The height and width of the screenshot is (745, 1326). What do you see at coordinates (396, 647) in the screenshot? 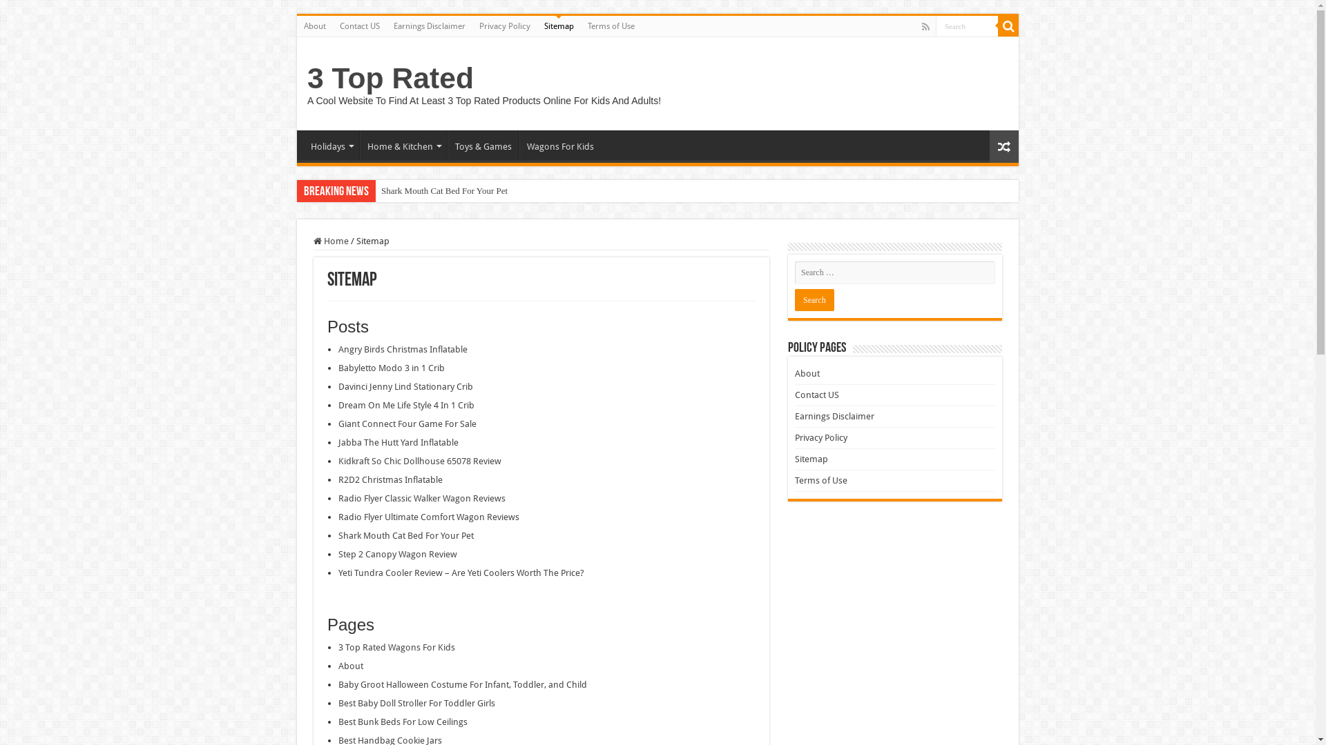
I see `3 Top Rated Wagons For Kids` at bounding box center [396, 647].